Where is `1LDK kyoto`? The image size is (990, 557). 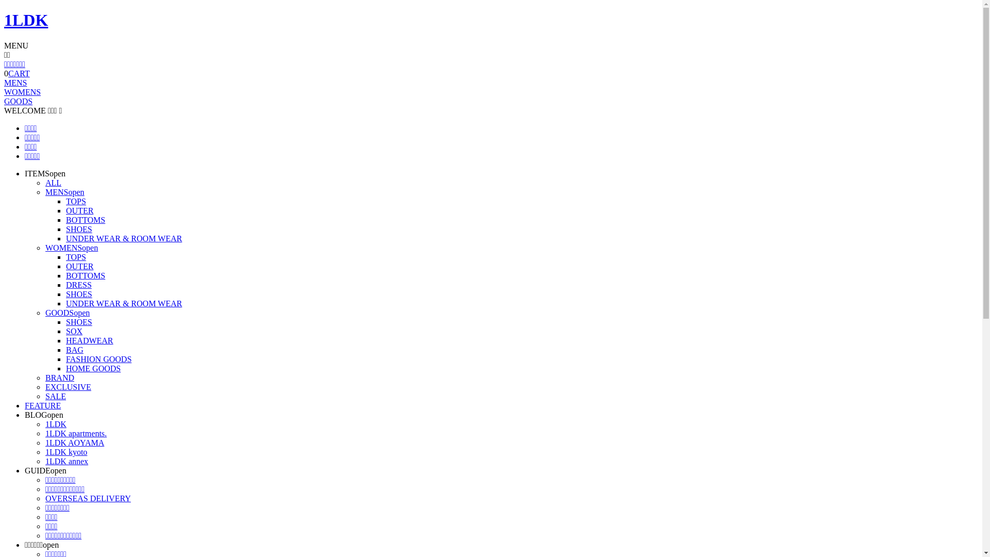 1LDK kyoto is located at coordinates (66, 452).